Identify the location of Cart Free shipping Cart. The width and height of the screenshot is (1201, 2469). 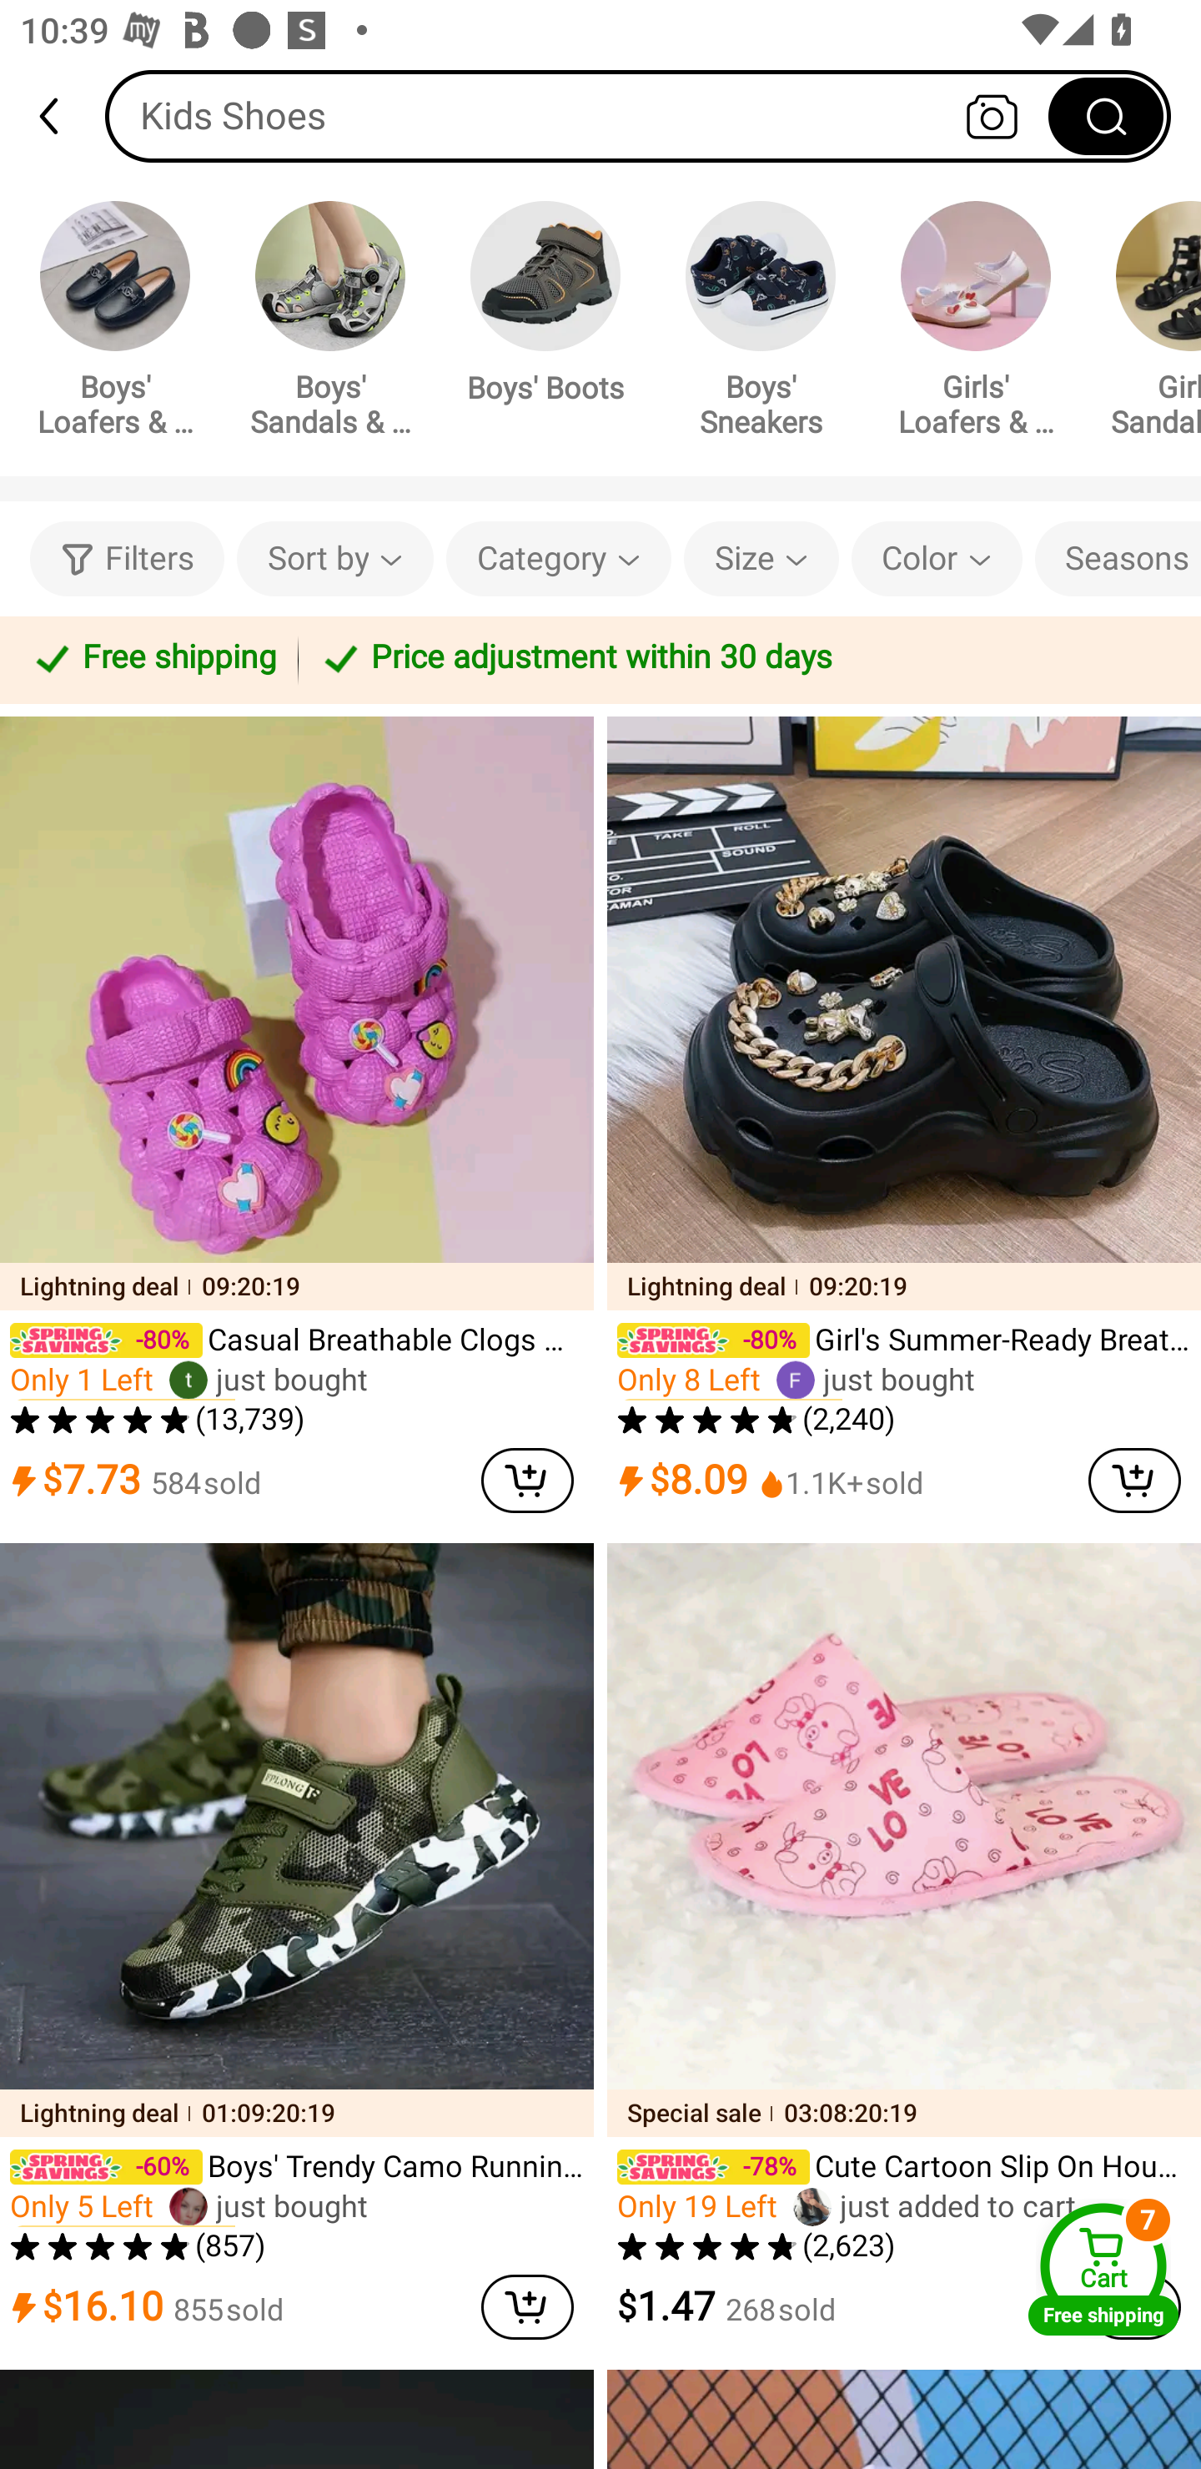
(1103, 2269).